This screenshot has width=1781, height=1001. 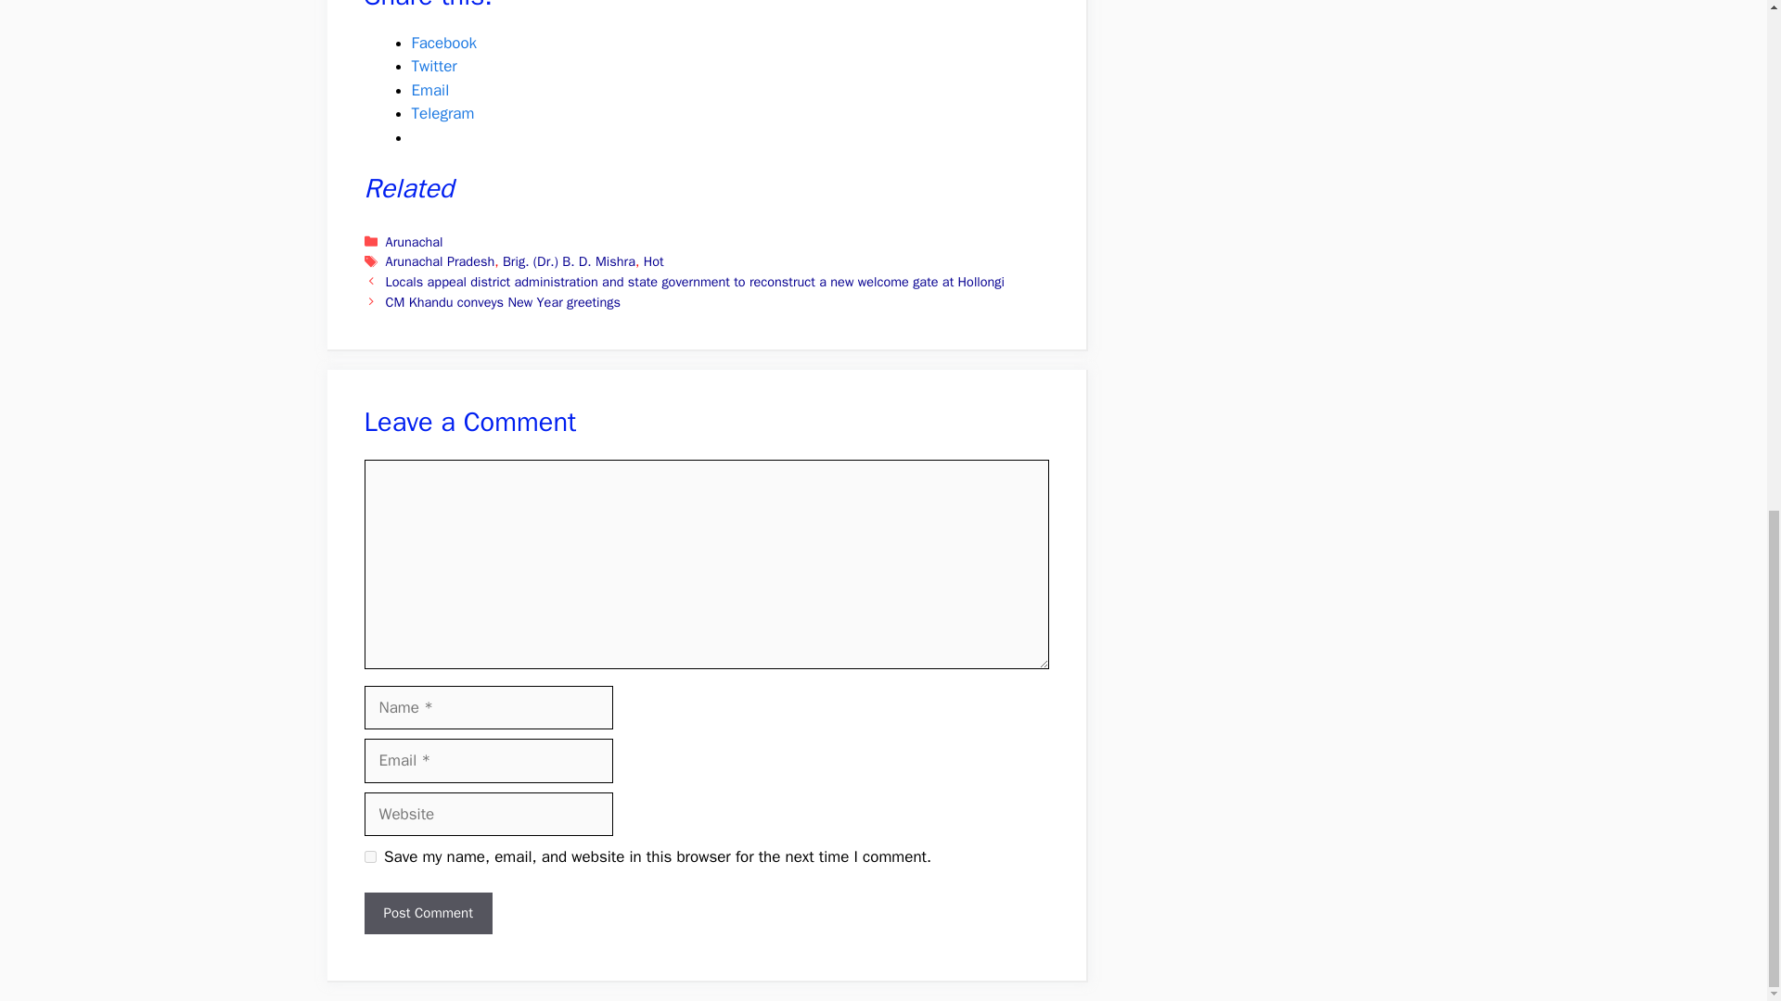 What do you see at coordinates (430, 91) in the screenshot?
I see `Email` at bounding box center [430, 91].